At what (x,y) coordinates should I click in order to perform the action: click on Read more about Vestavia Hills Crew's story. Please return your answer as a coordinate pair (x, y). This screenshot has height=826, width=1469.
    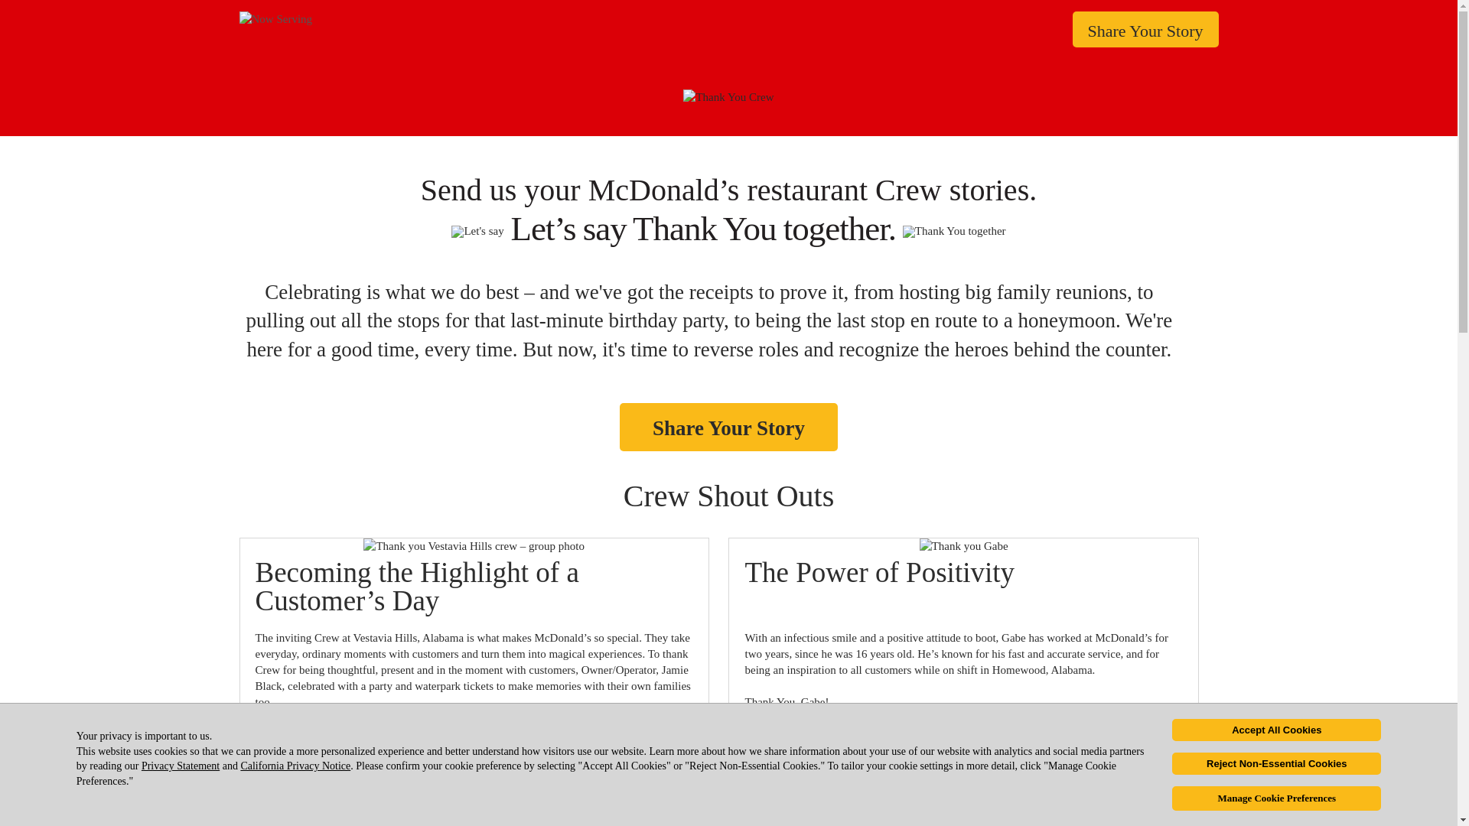
    Looking at the image, I should click on (358, 765).